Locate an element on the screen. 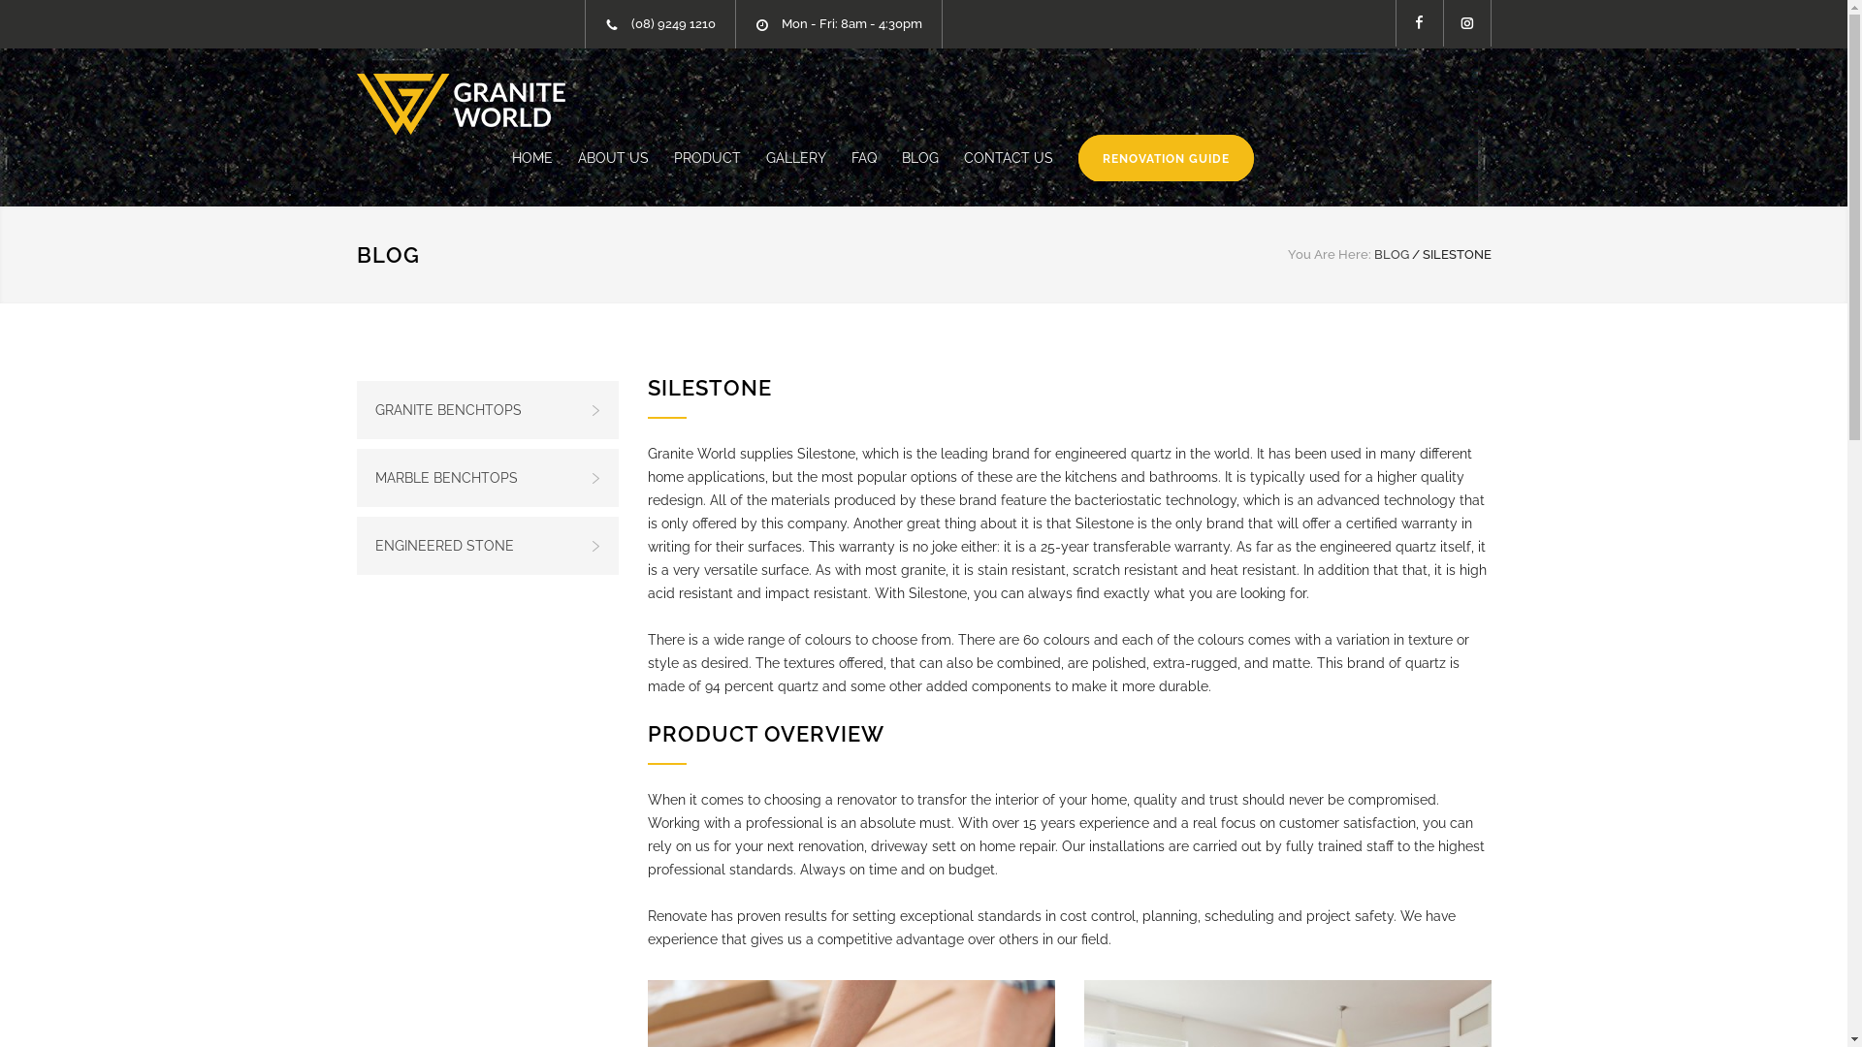 This screenshot has height=1047, width=1862. FAQ is located at coordinates (851, 157).